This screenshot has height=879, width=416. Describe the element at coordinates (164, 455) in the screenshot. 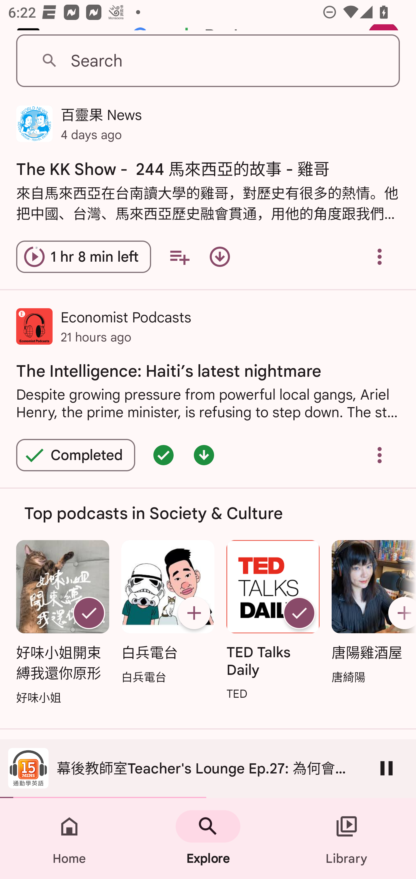

I see `Episode queued - double tap for options` at that location.